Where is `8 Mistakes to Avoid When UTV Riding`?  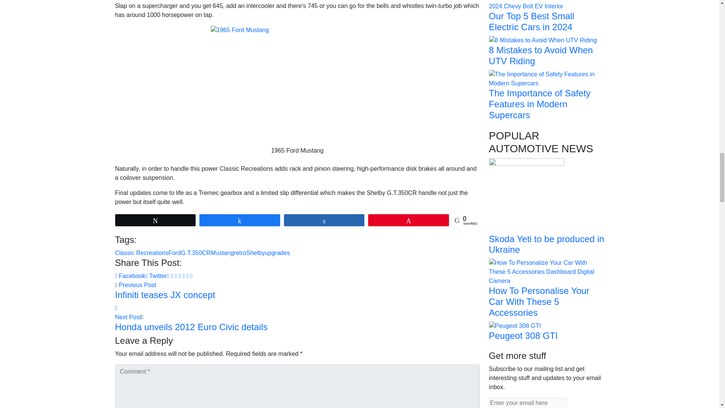
8 Mistakes to Avoid When UTV Riding is located at coordinates (543, 40).